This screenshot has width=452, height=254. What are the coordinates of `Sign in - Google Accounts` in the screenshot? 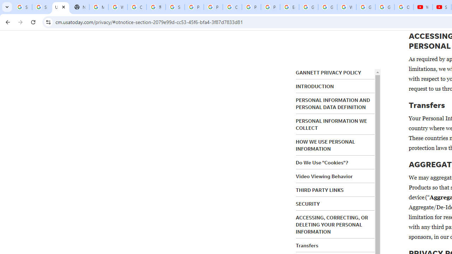 It's located at (41, 7).